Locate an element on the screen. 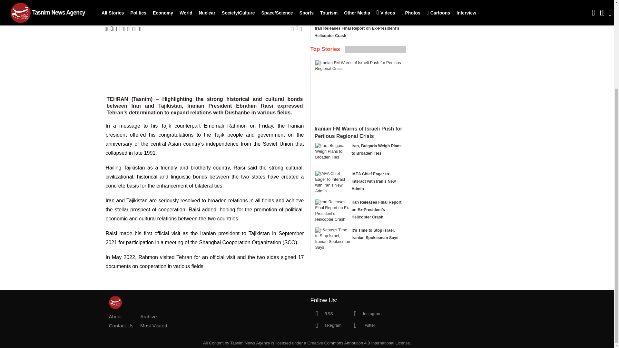  Telegram is located at coordinates (326, 325).